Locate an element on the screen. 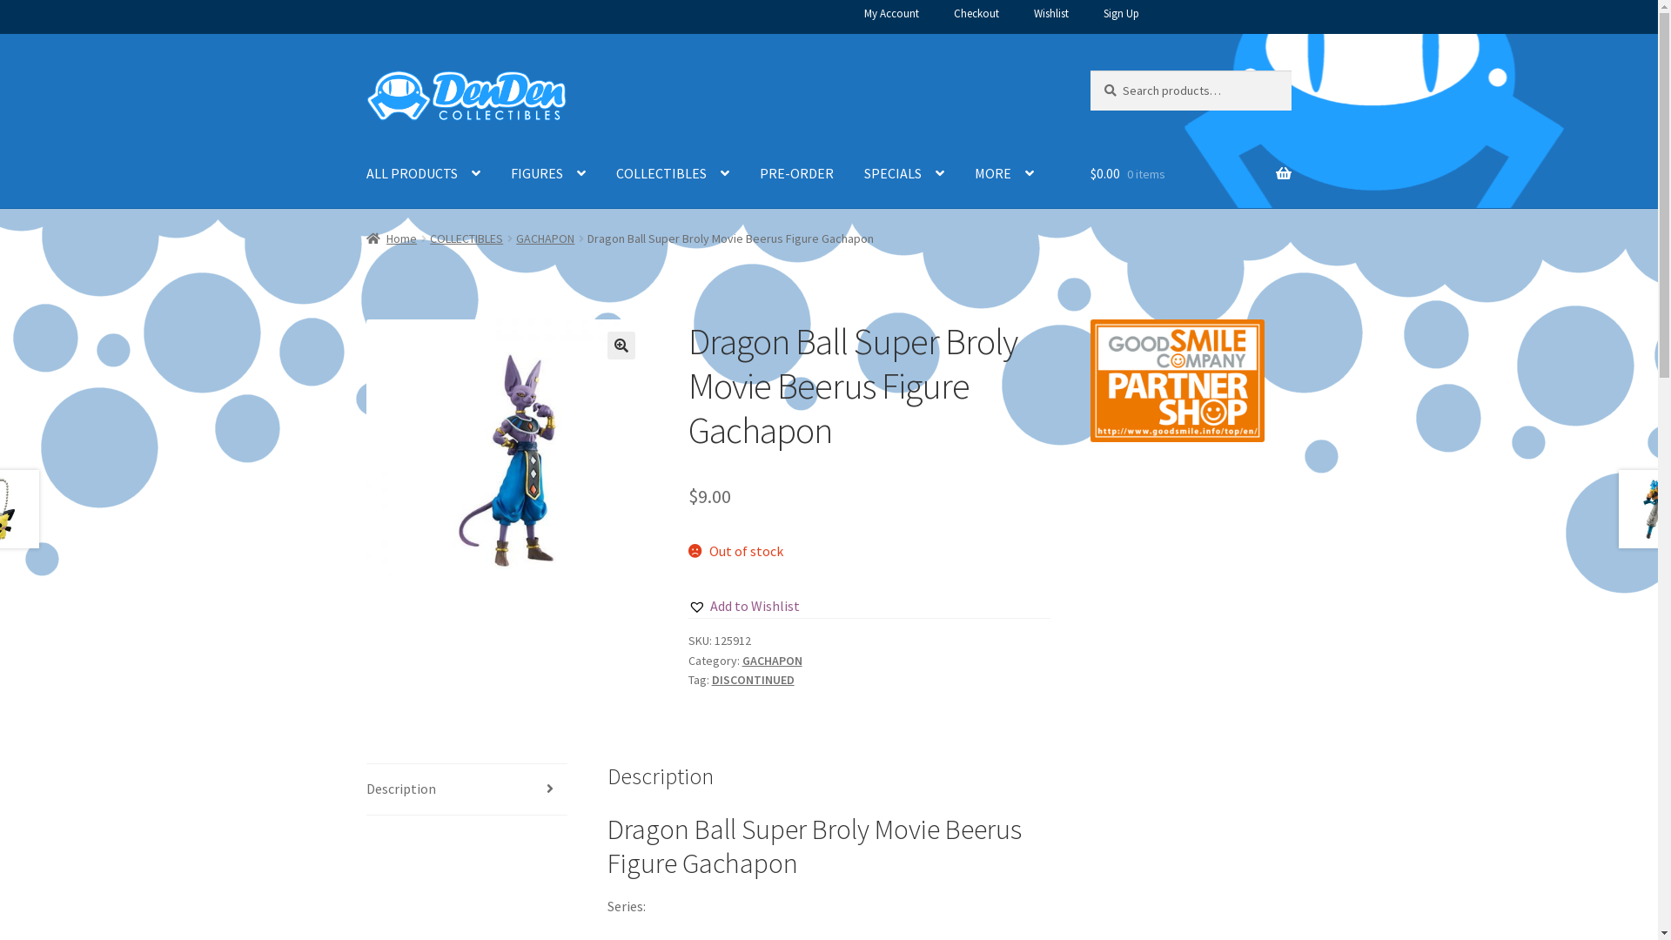  PRE-ORDER is located at coordinates (797, 174).